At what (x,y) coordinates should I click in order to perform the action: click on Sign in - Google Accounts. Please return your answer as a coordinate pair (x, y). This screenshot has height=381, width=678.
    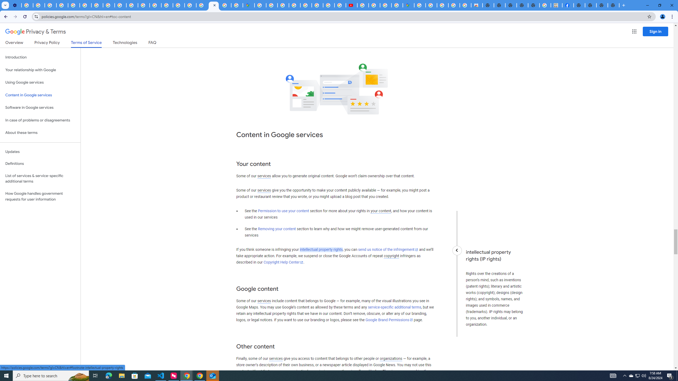
    Looking at the image, I should click on (260, 5).